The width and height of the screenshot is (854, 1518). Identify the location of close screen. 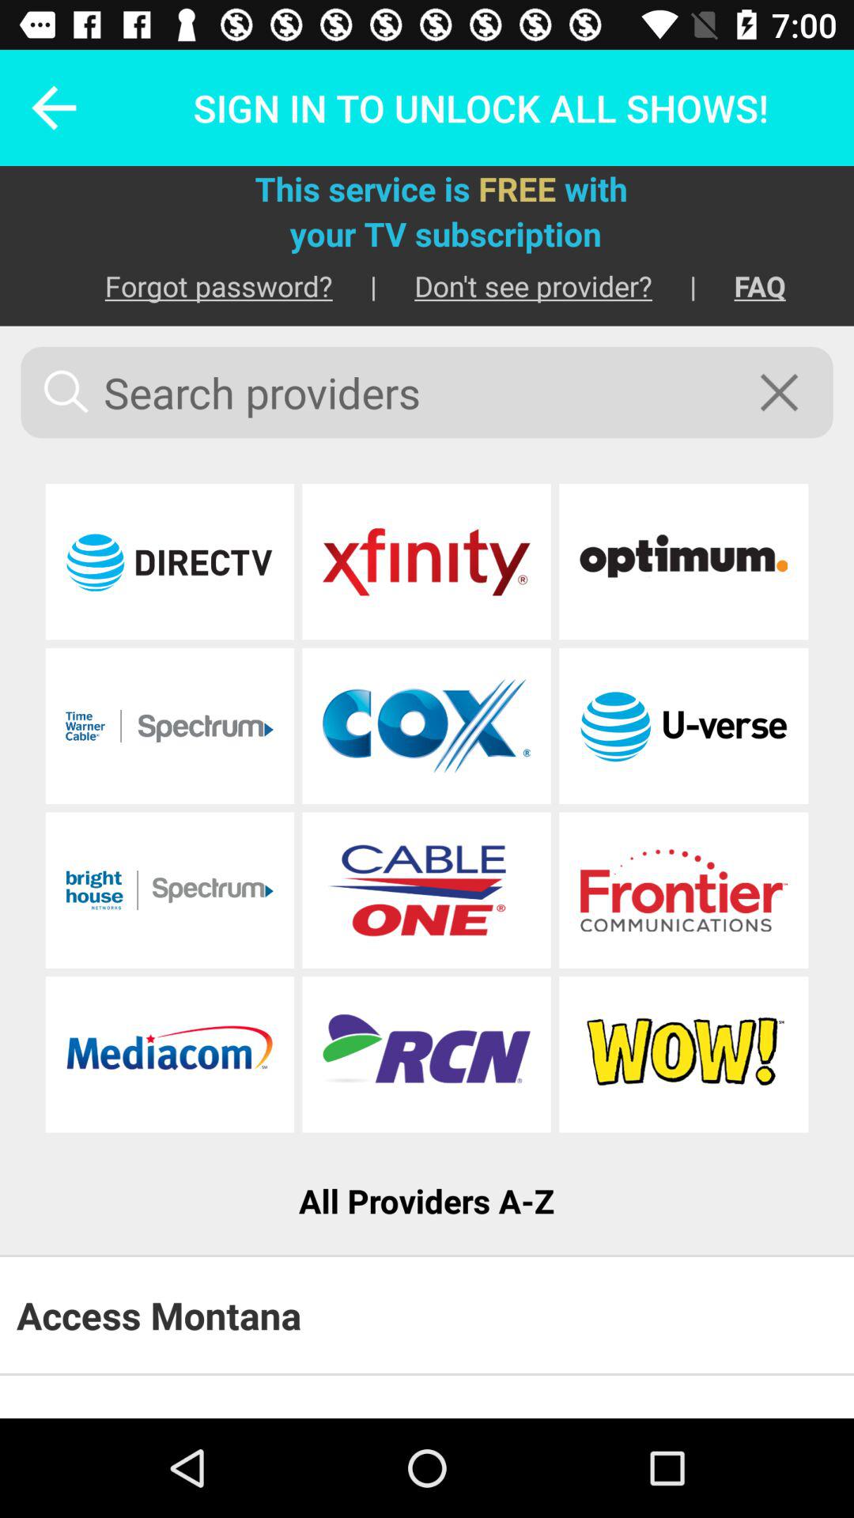
(789, 392).